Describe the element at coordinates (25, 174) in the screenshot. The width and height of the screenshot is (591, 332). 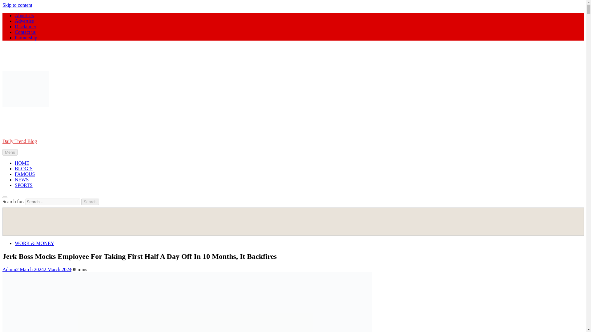
I see `FAMOUS` at that location.